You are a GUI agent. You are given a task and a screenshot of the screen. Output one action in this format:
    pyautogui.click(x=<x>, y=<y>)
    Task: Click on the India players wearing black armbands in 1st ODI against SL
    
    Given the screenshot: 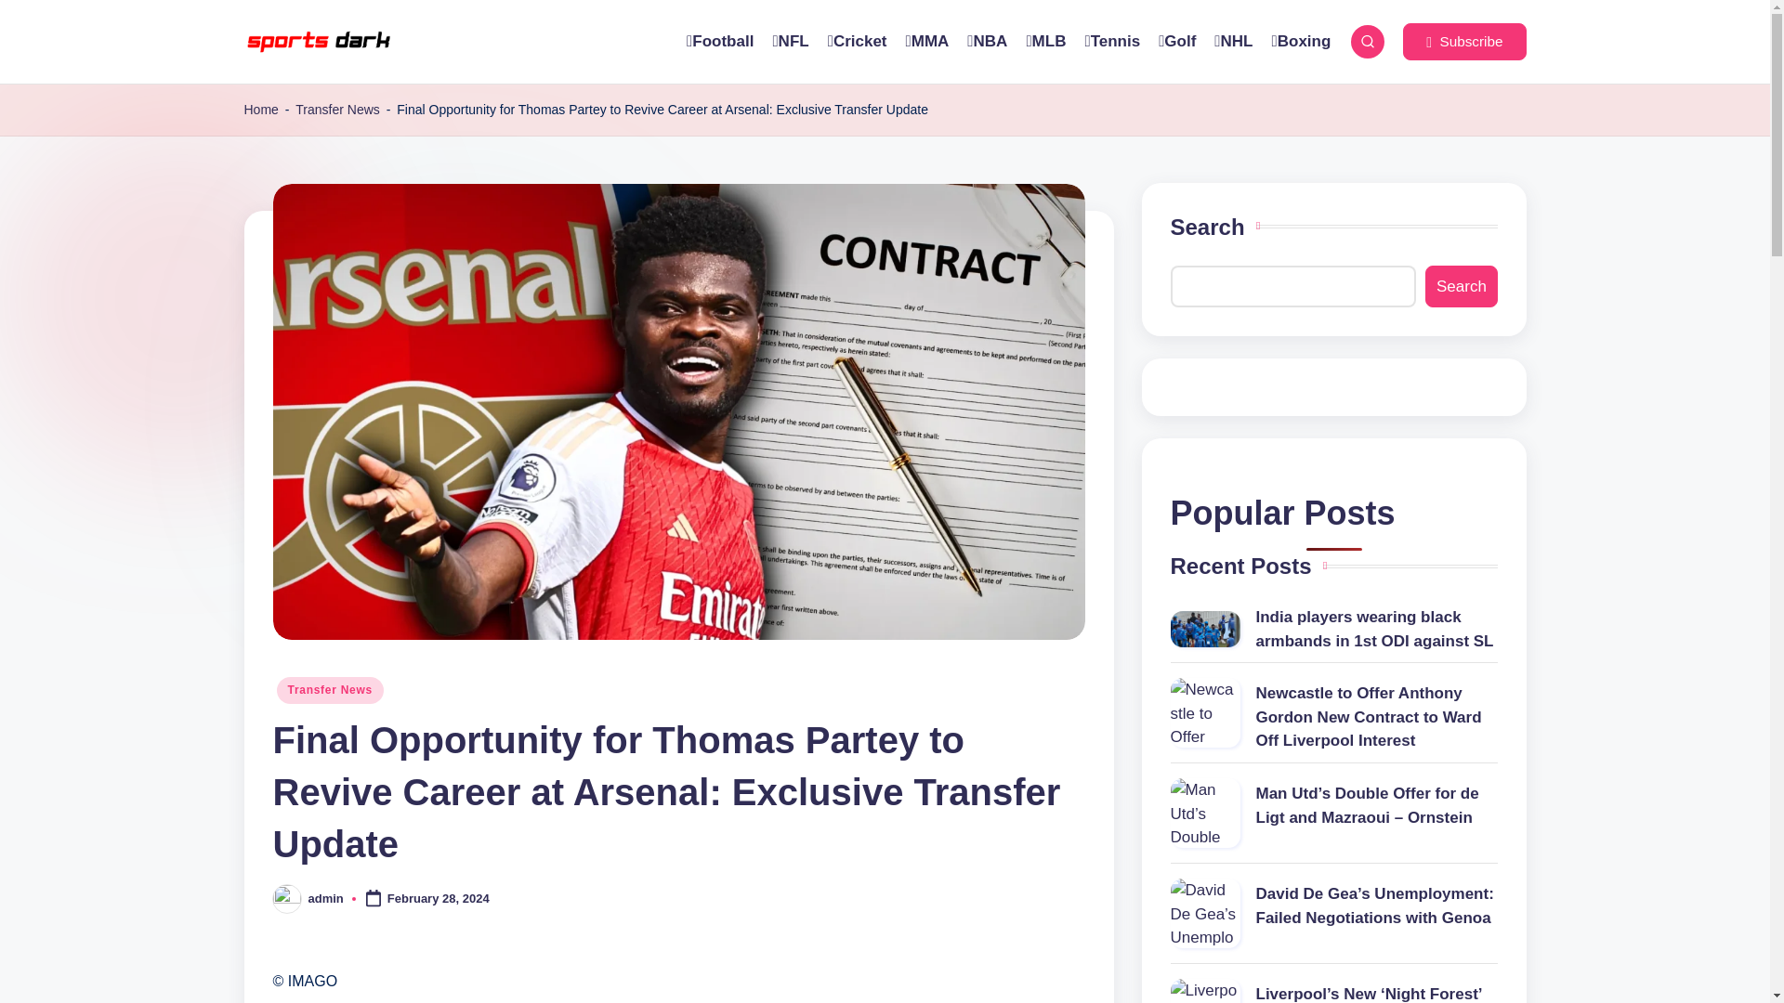 What is the action you would take?
    pyautogui.click(x=1204, y=628)
    